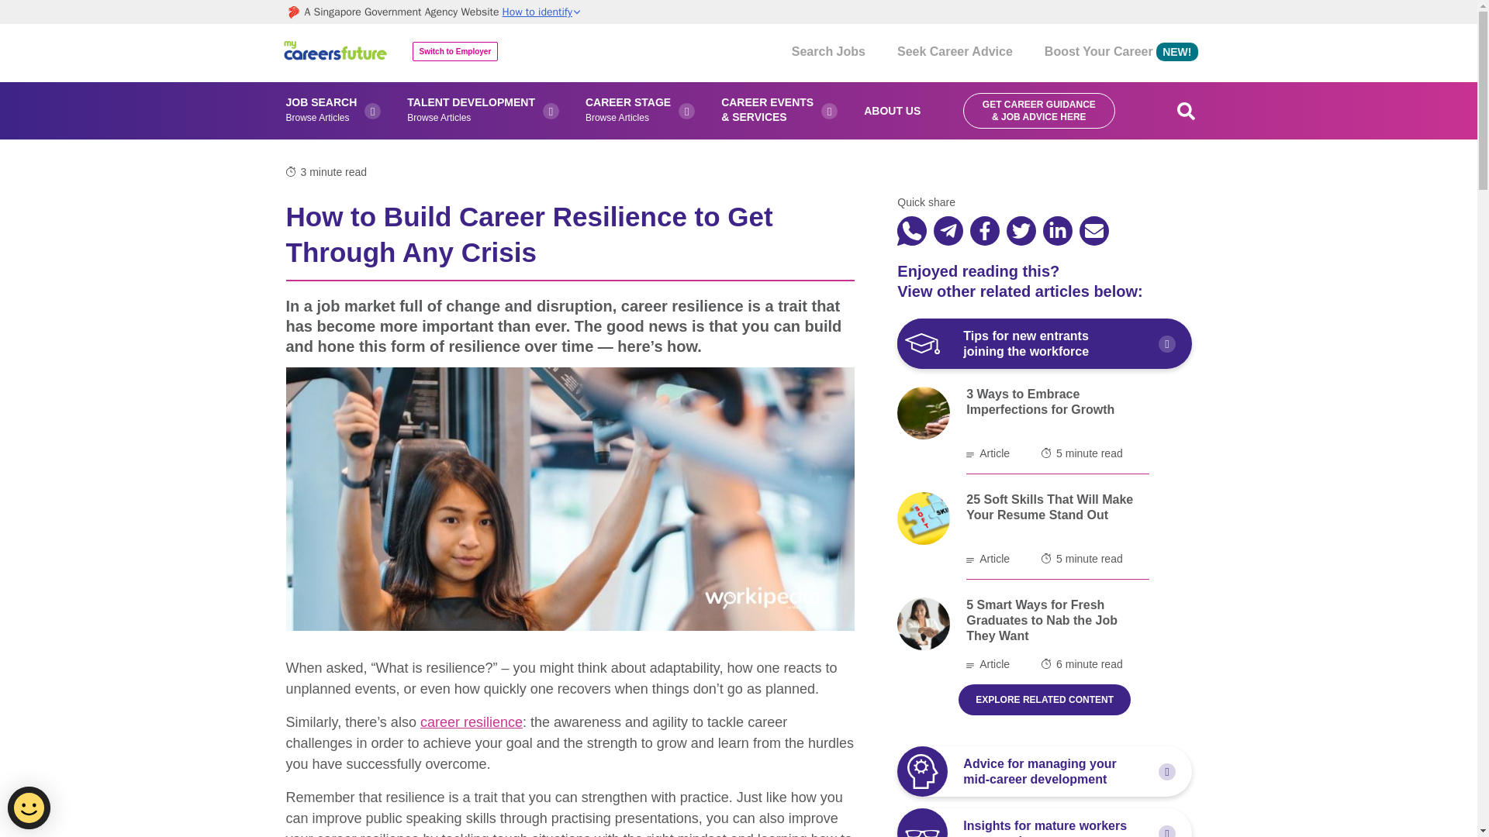  Describe the element at coordinates (955, 53) in the screenshot. I see `Seek Career Advice` at that location.